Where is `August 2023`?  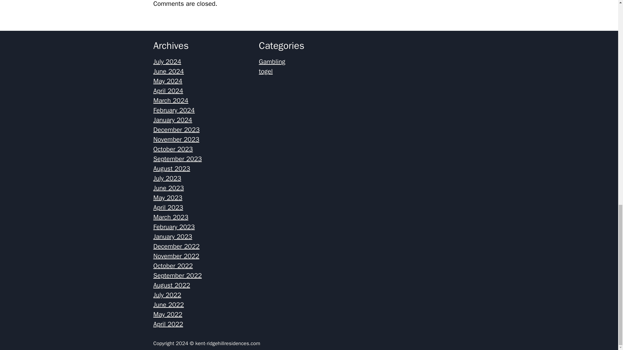
August 2023 is located at coordinates (171, 169).